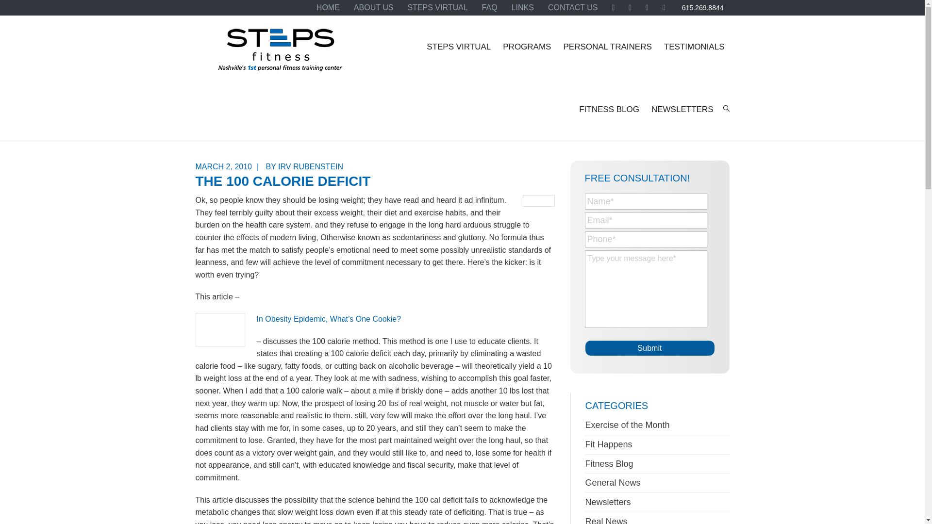  What do you see at coordinates (374, 8) in the screenshot?
I see `ABOUT US` at bounding box center [374, 8].